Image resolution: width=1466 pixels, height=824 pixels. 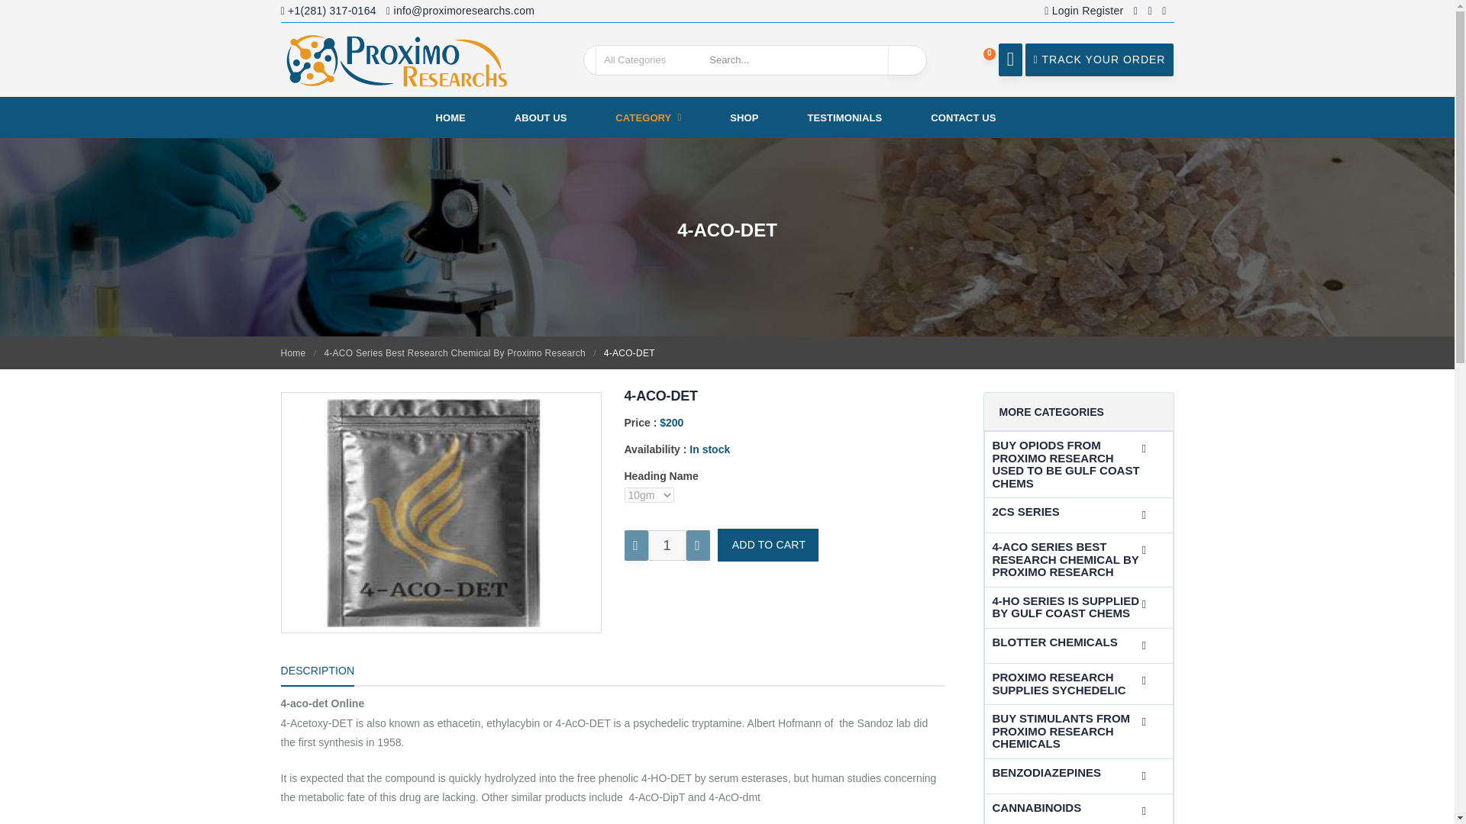 I want to click on TESTIMONIALS, so click(x=844, y=117).